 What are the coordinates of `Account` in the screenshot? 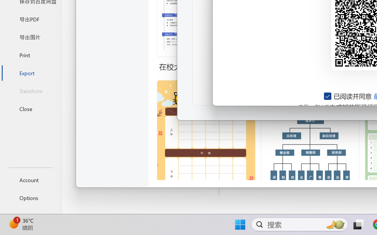 It's located at (31, 180).